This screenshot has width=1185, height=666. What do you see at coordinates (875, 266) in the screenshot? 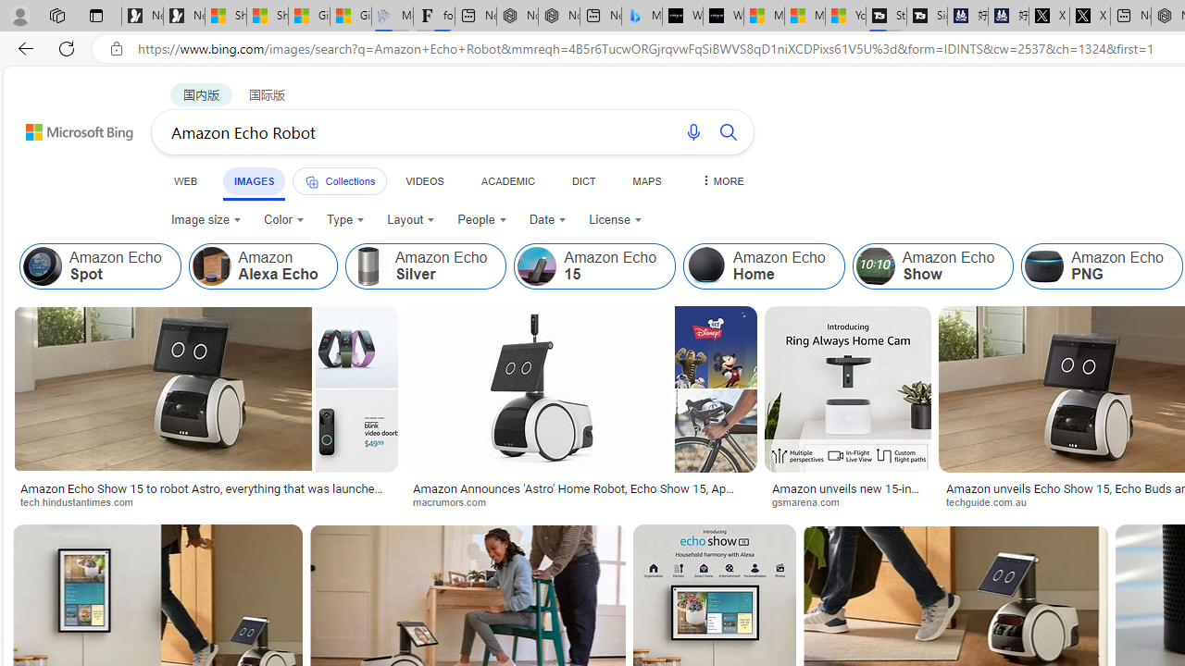
I see `Amazon Echo Show` at bounding box center [875, 266].